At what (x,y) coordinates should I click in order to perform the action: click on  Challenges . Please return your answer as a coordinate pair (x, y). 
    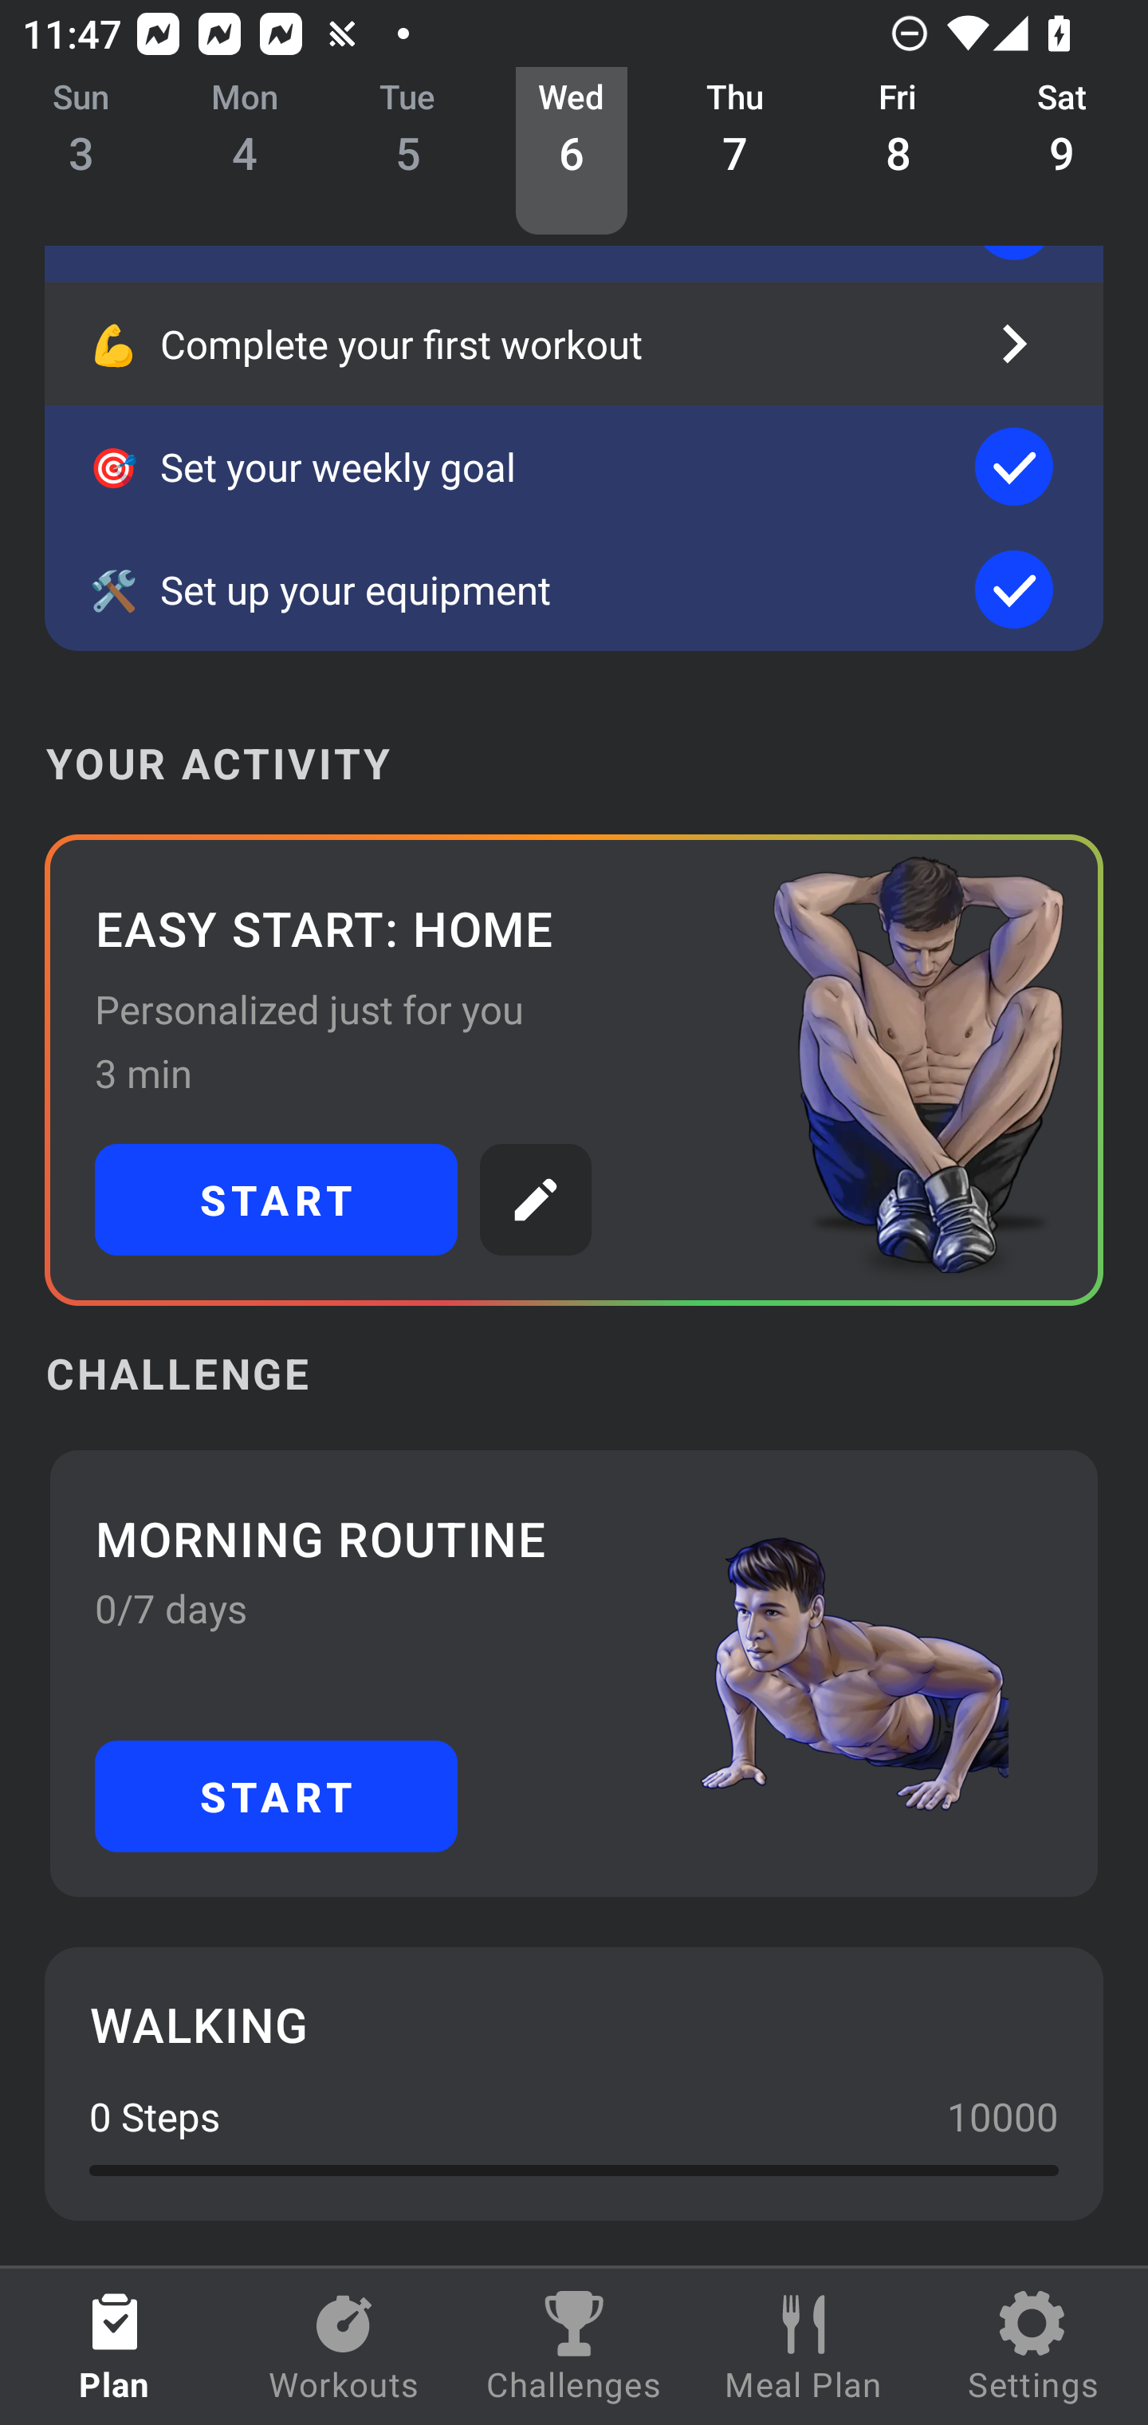
    Looking at the image, I should click on (574, 2347).